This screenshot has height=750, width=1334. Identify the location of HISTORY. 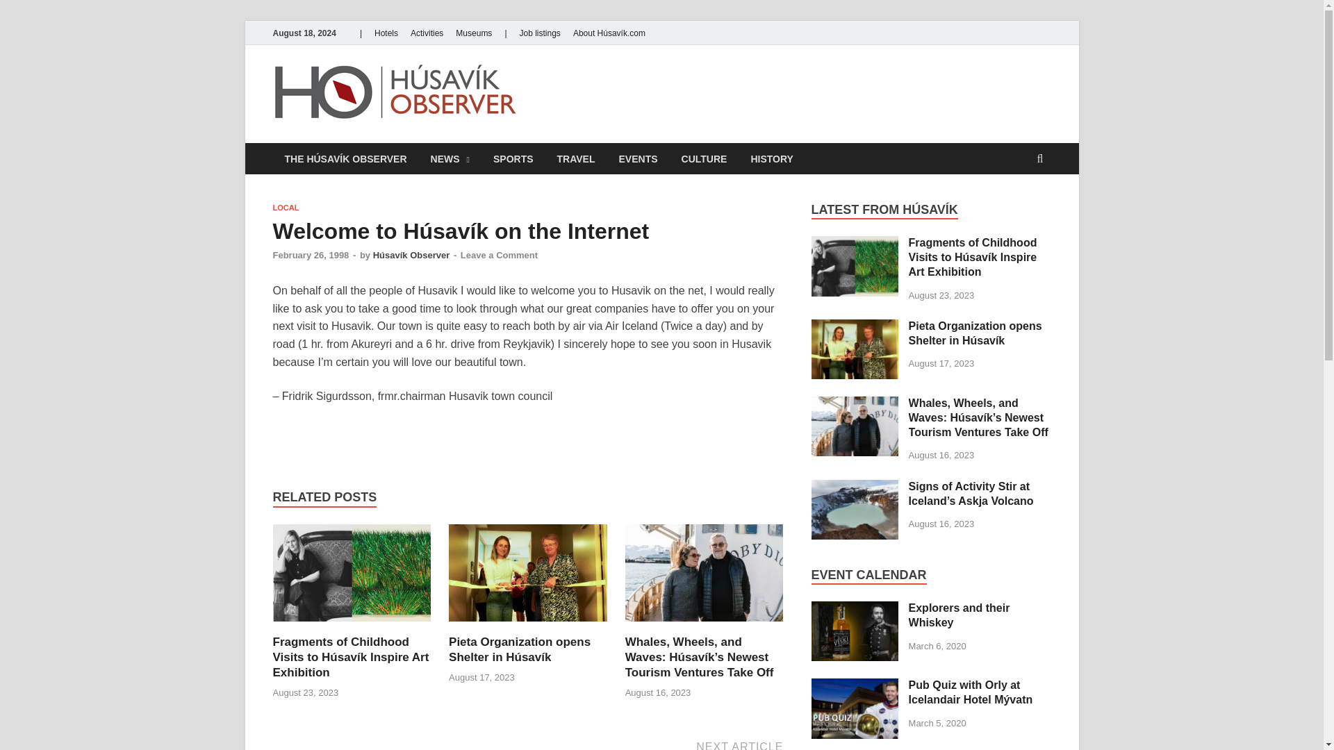
(771, 158).